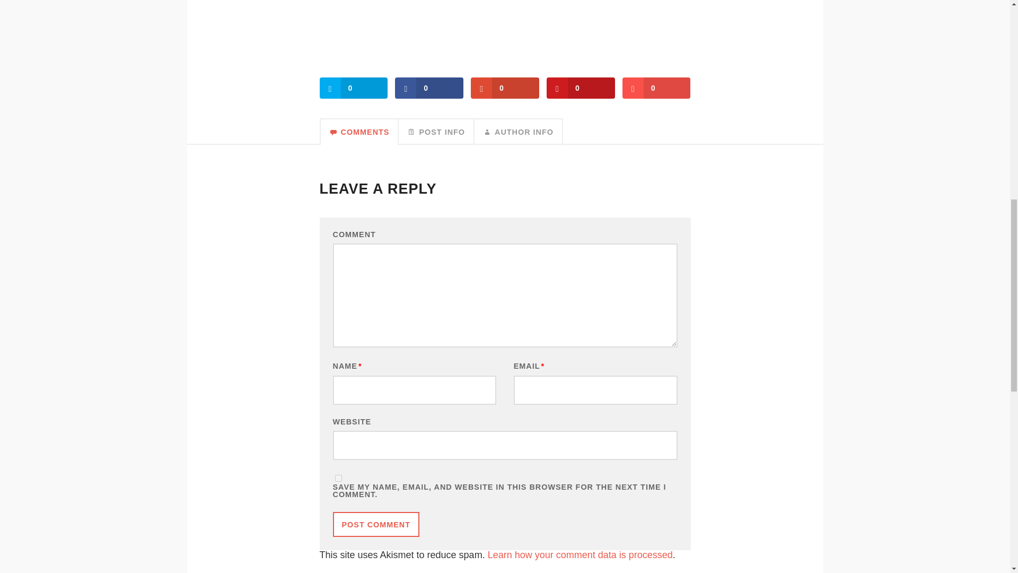 The height and width of the screenshot is (573, 1018). What do you see at coordinates (505, 88) in the screenshot?
I see `0` at bounding box center [505, 88].